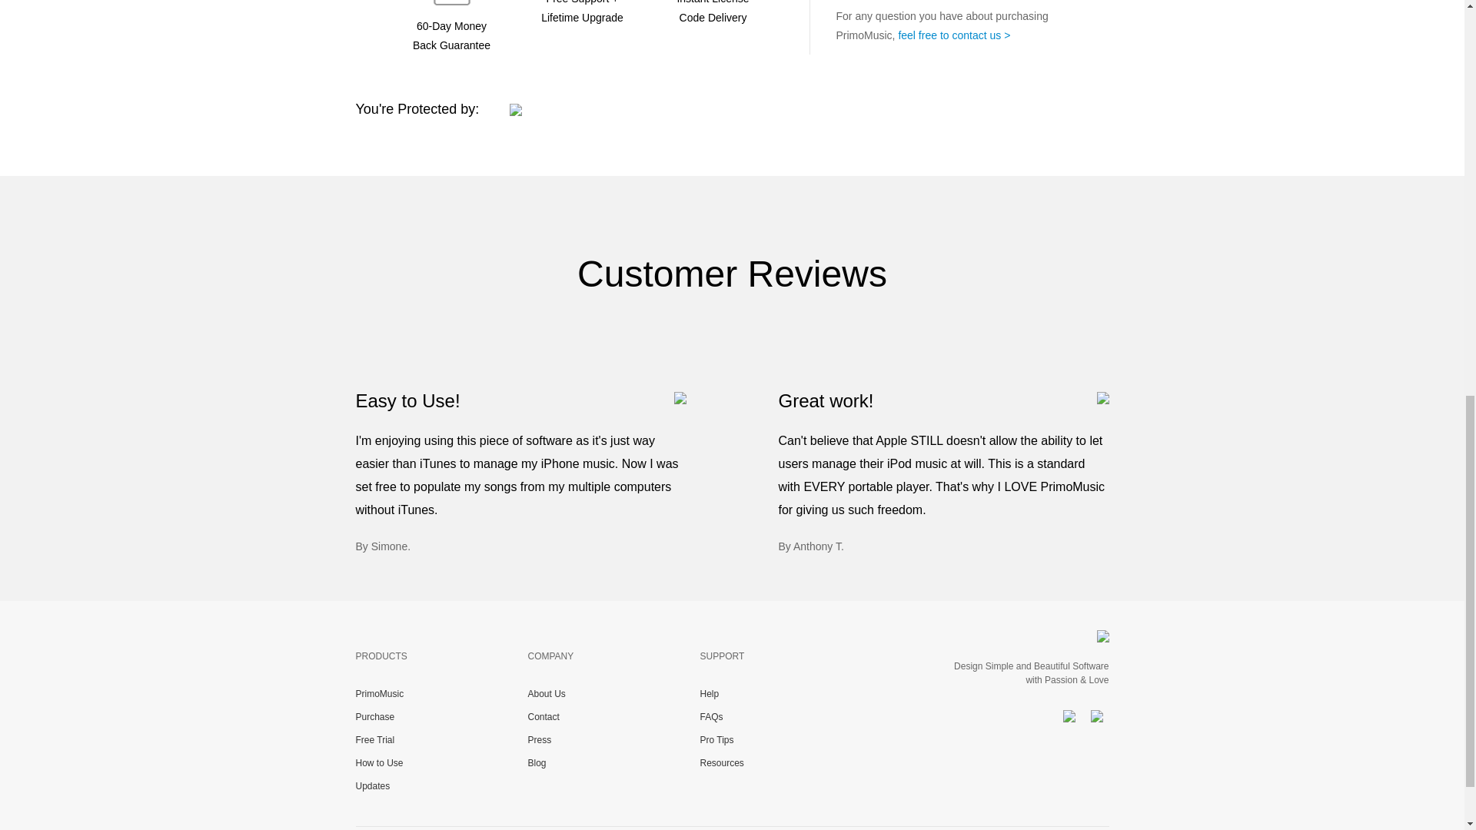 The height and width of the screenshot is (830, 1476). What do you see at coordinates (379, 694) in the screenshot?
I see `PrimoMusic` at bounding box center [379, 694].